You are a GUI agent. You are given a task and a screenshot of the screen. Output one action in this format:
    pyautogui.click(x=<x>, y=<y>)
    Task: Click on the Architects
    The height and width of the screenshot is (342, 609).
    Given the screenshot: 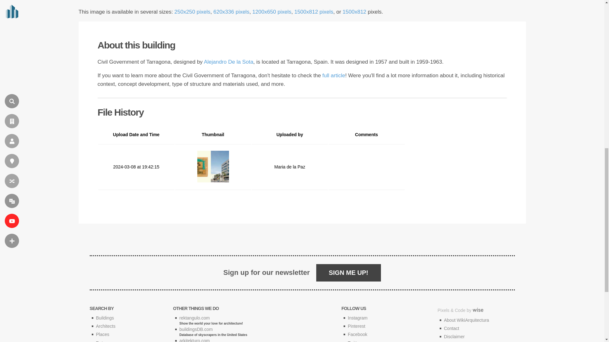 What is the action you would take?
    pyautogui.click(x=105, y=326)
    